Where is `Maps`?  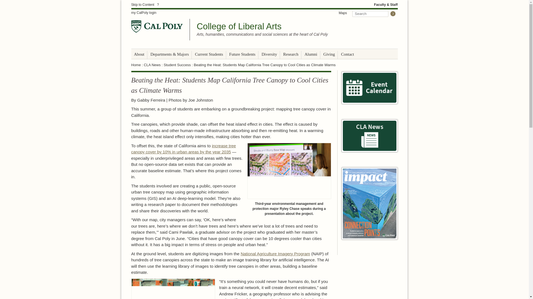
Maps is located at coordinates (343, 13).